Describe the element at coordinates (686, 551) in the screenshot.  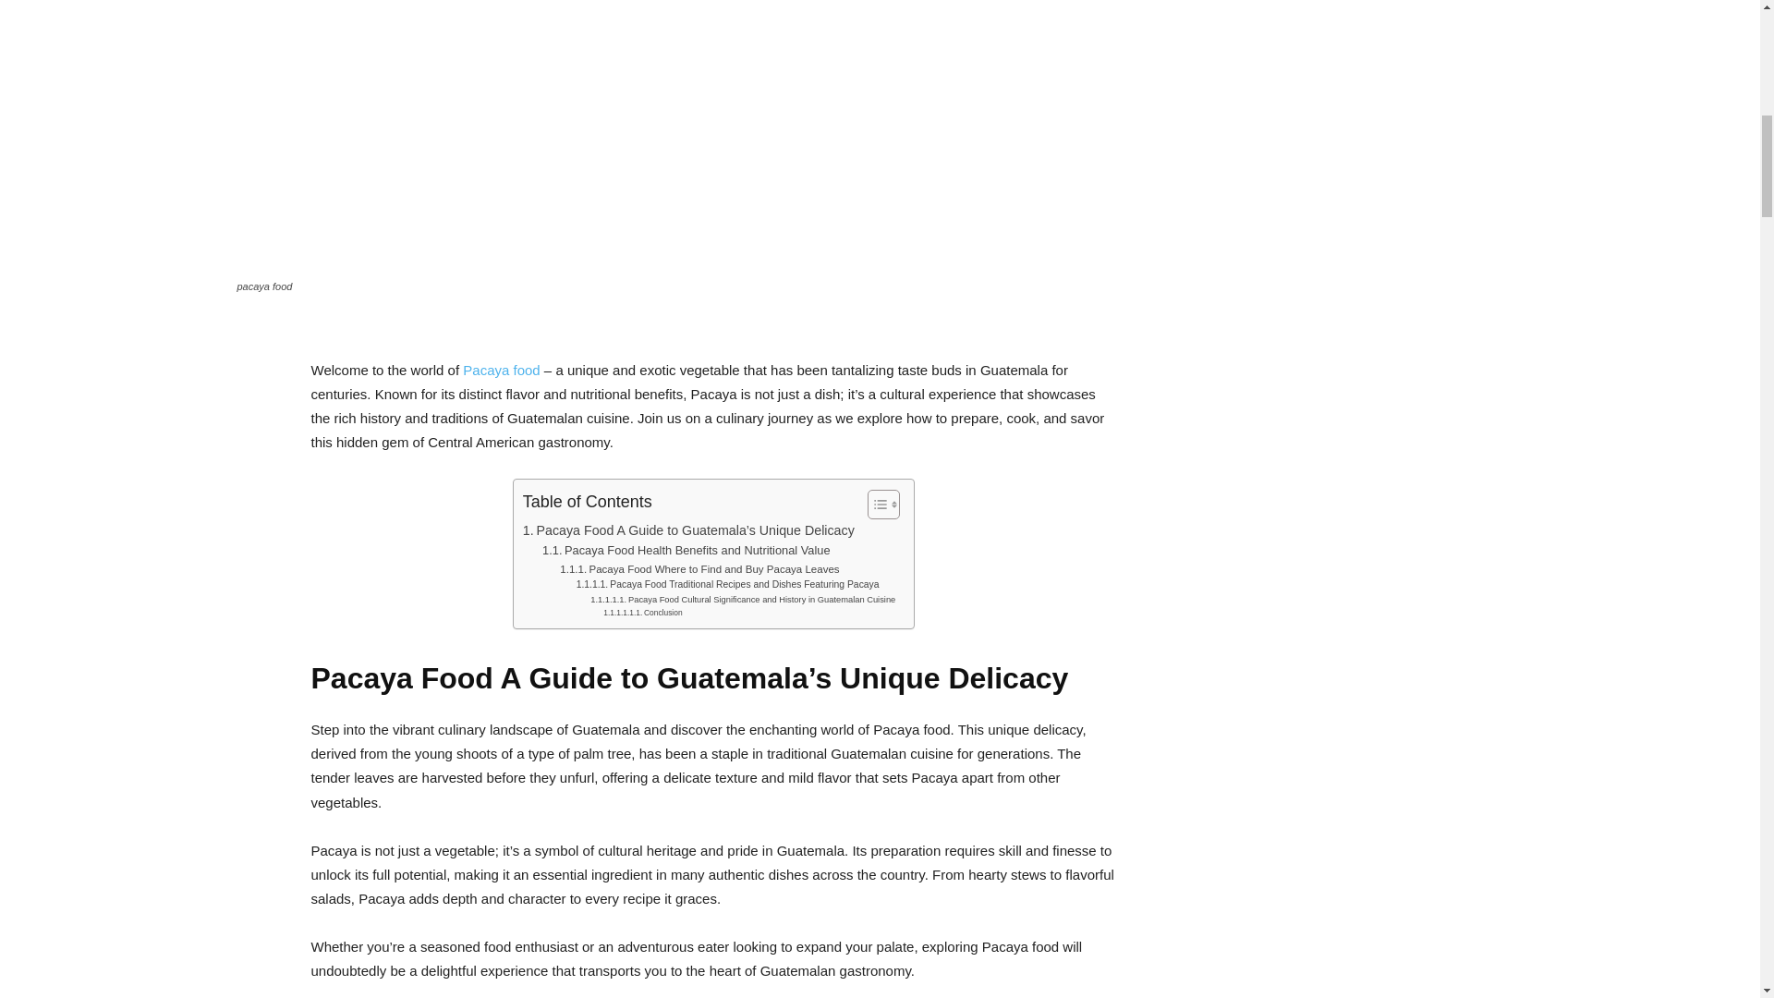
I see `Pacaya Food Health Benefits and Nutritional Value` at that location.